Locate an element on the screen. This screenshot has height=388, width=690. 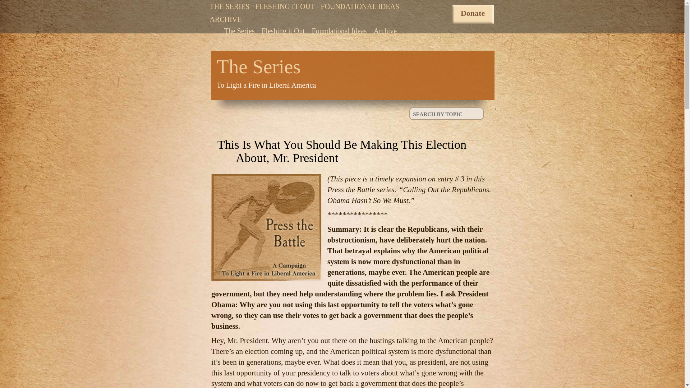
Foundational Ideas is located at coordinates (339, 31).